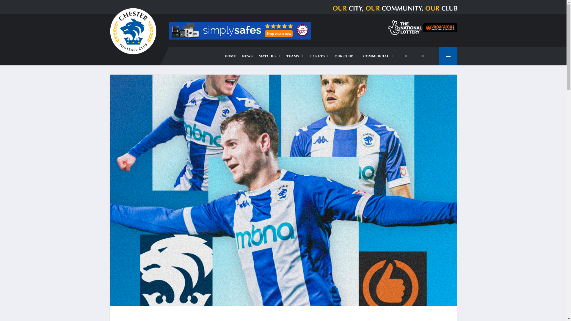 The image size is (571, 321). Describe the element at coordinates (269, 56) in the screenshot. I see `MATCHES` at that location.